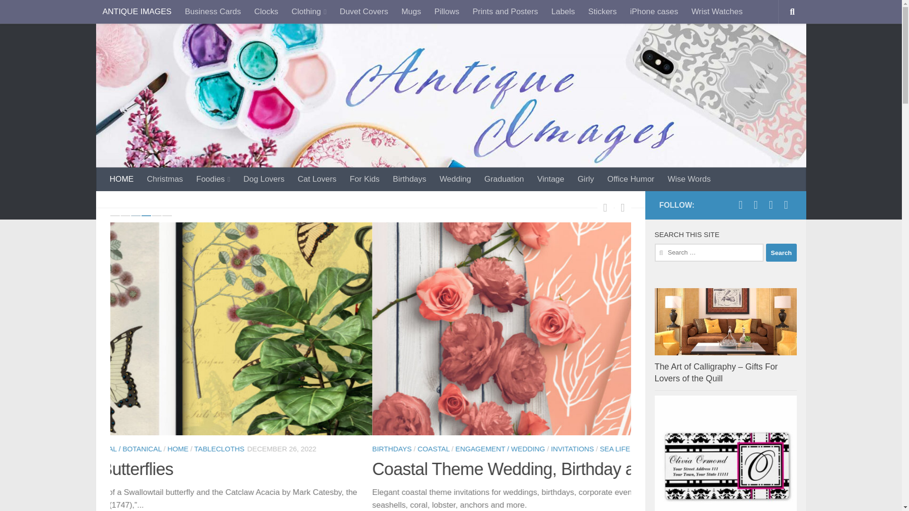 This screenshot has height=511, width=909. Describe the element at coordinates (115, 216) in the screenshot. I see `1` at that location.